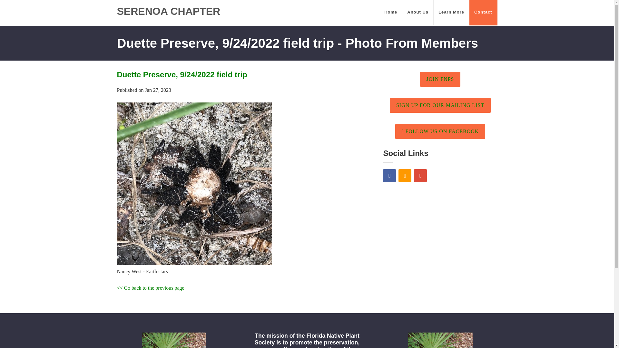  I want to click on Learn More, so click(451, 13).